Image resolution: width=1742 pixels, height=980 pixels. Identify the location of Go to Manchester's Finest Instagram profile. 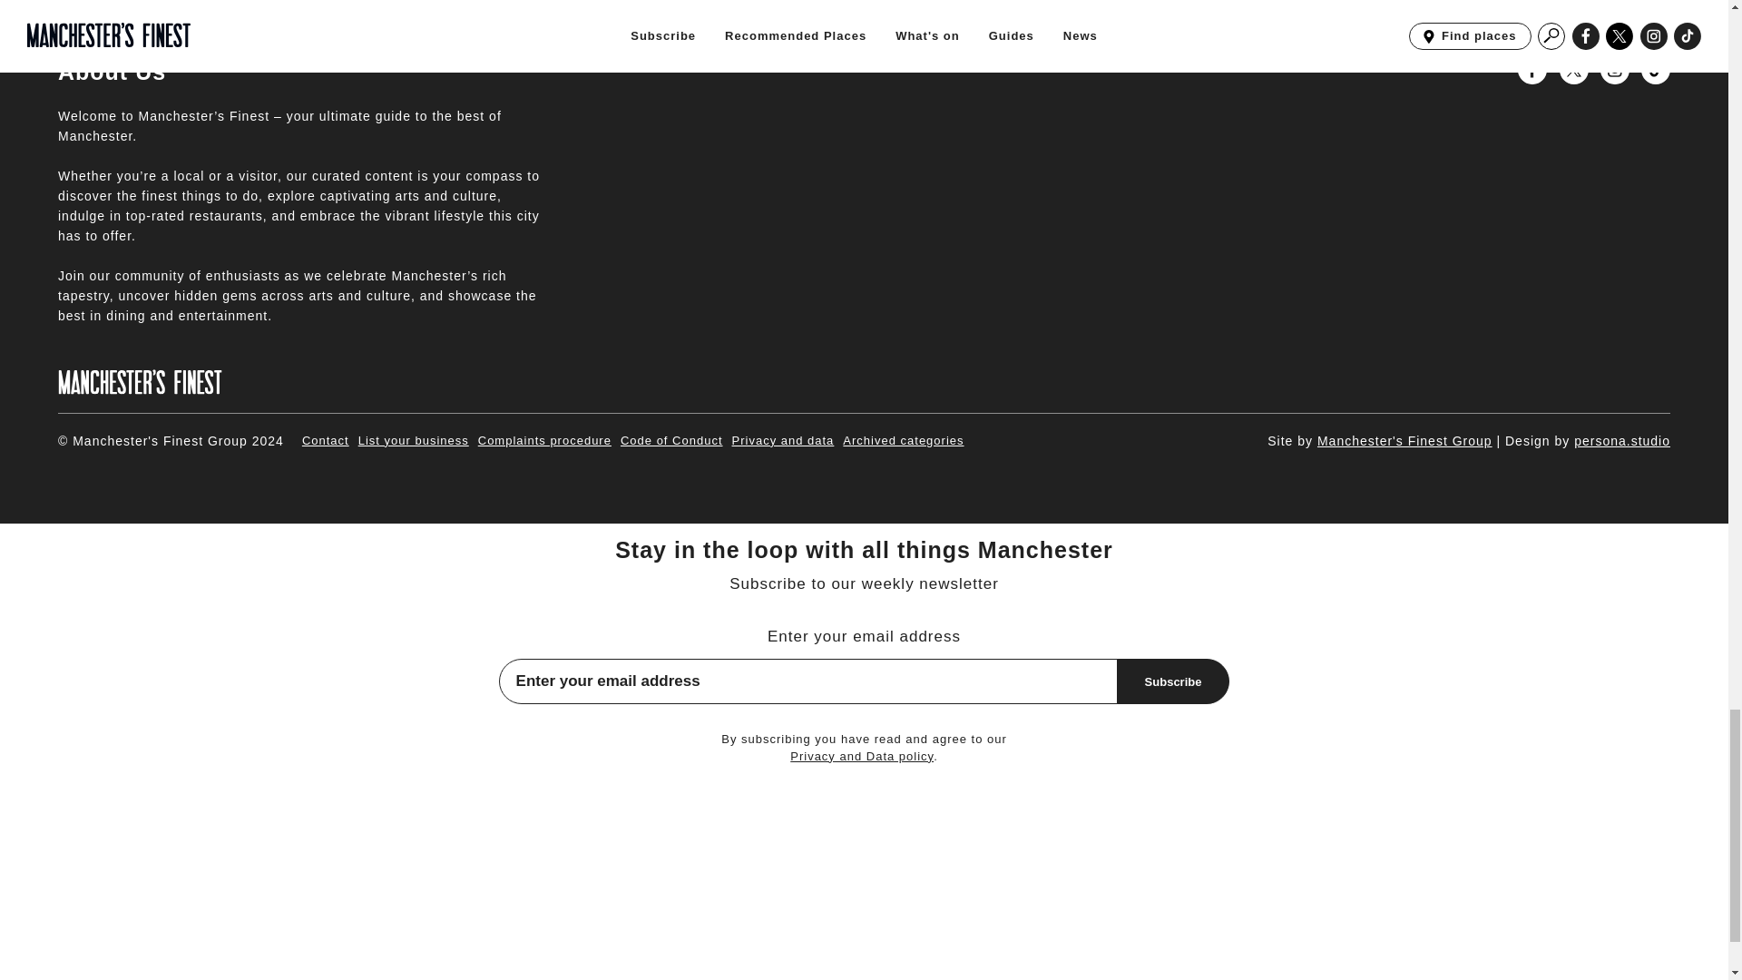
(1615, 69).